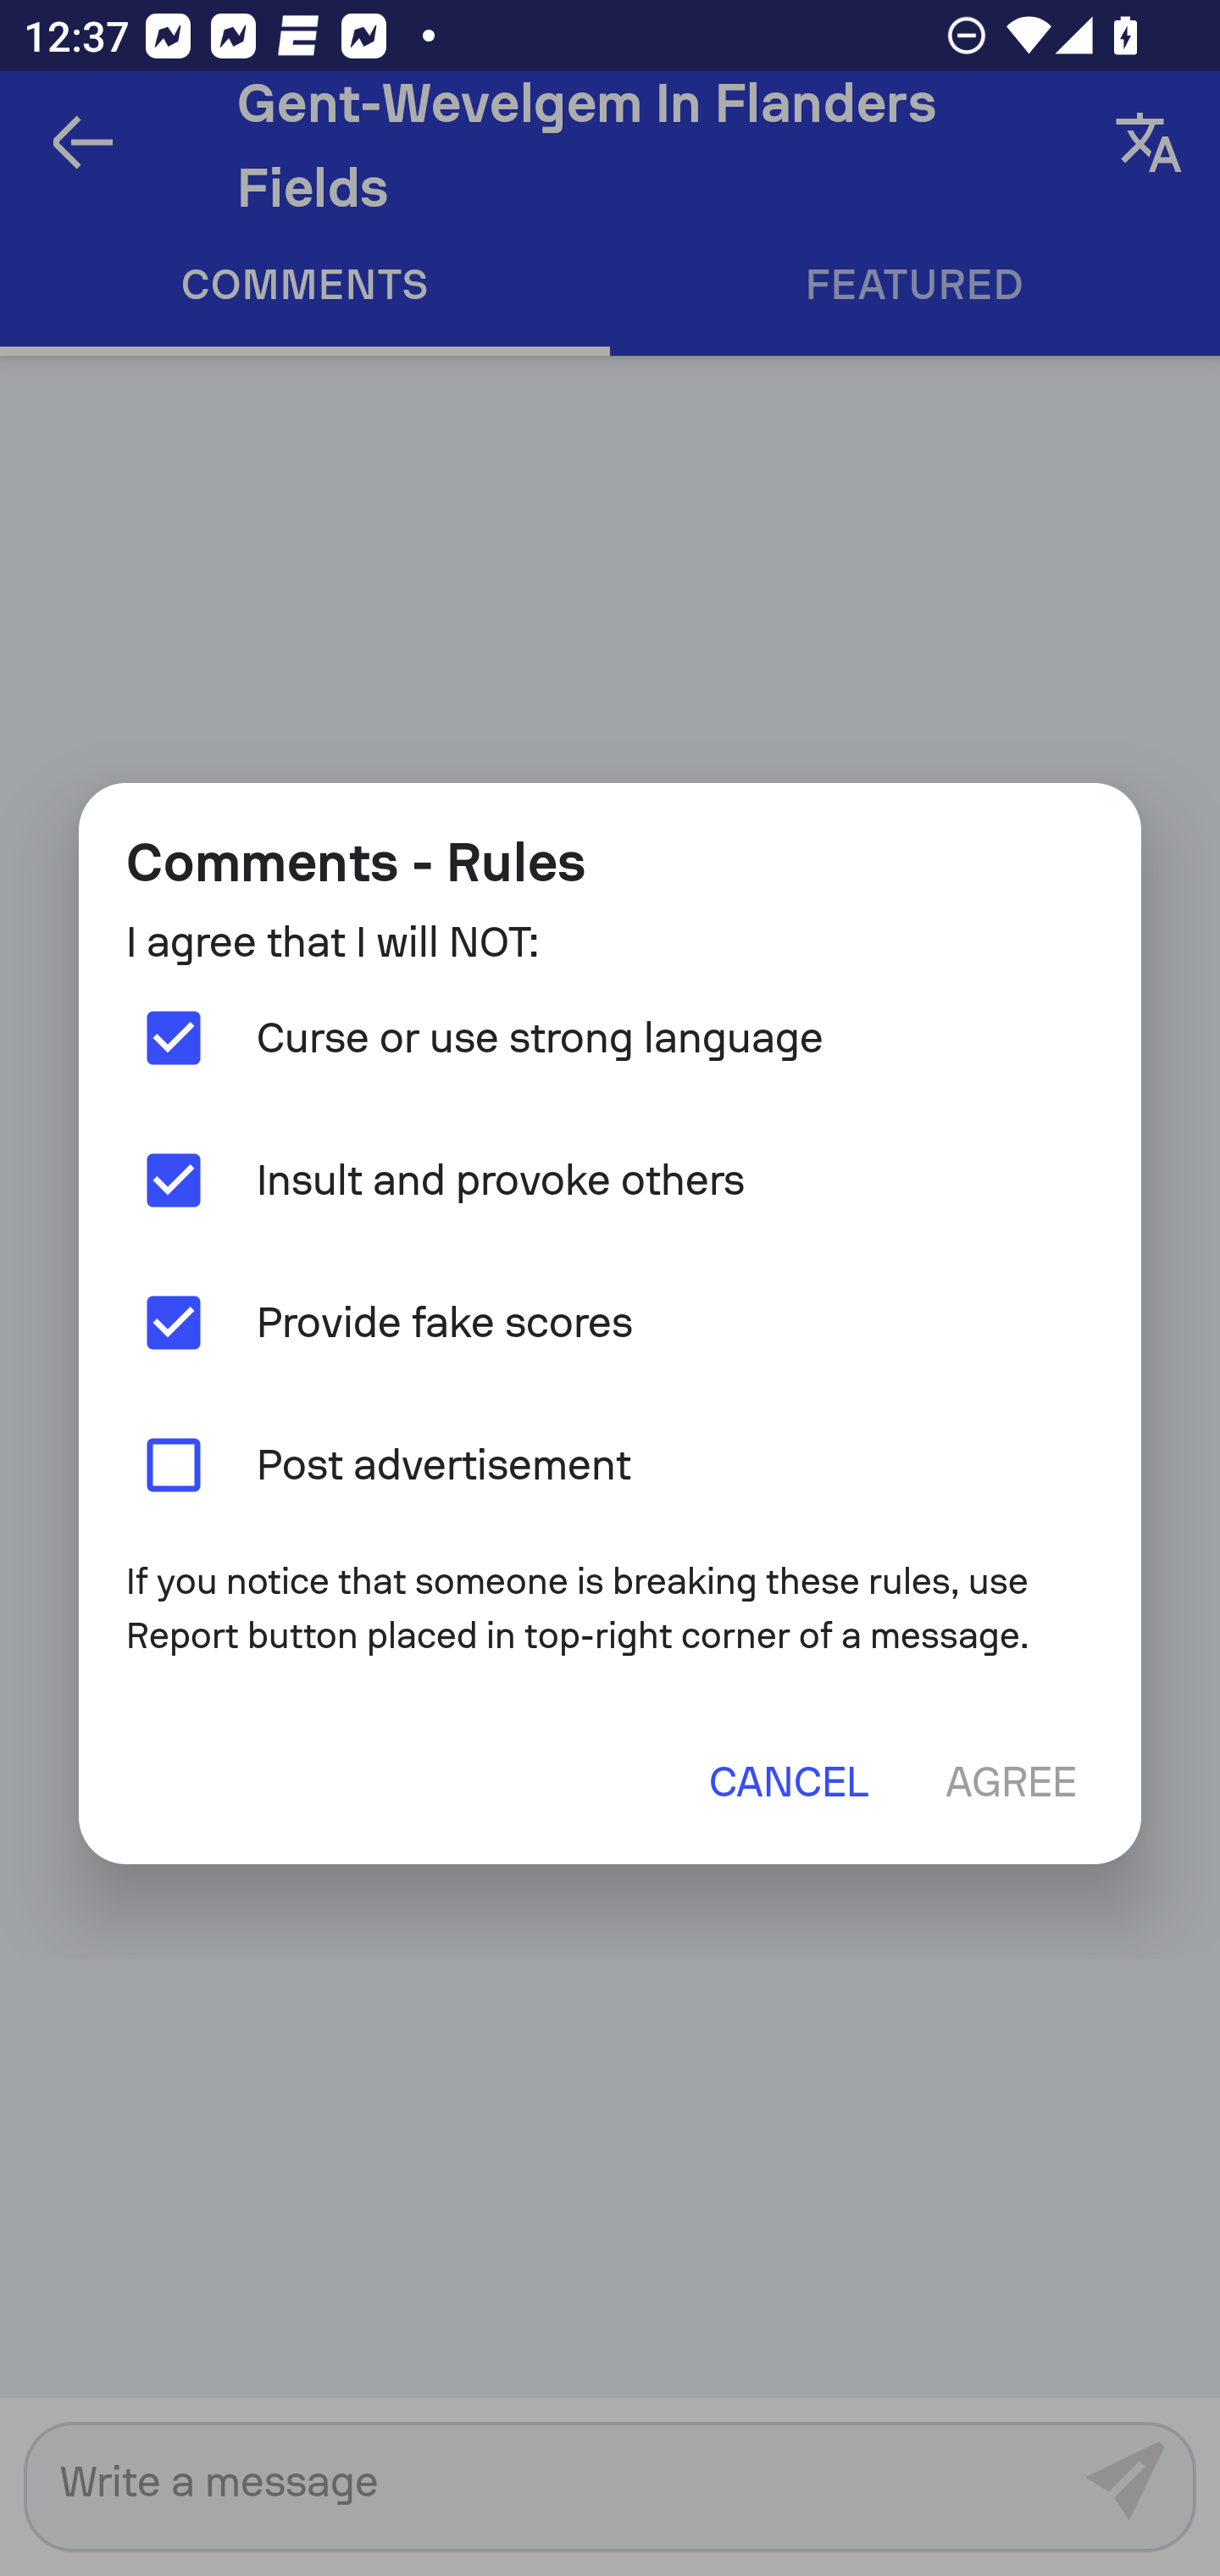  I want to click on Post advertisement, so click(610, 1464).